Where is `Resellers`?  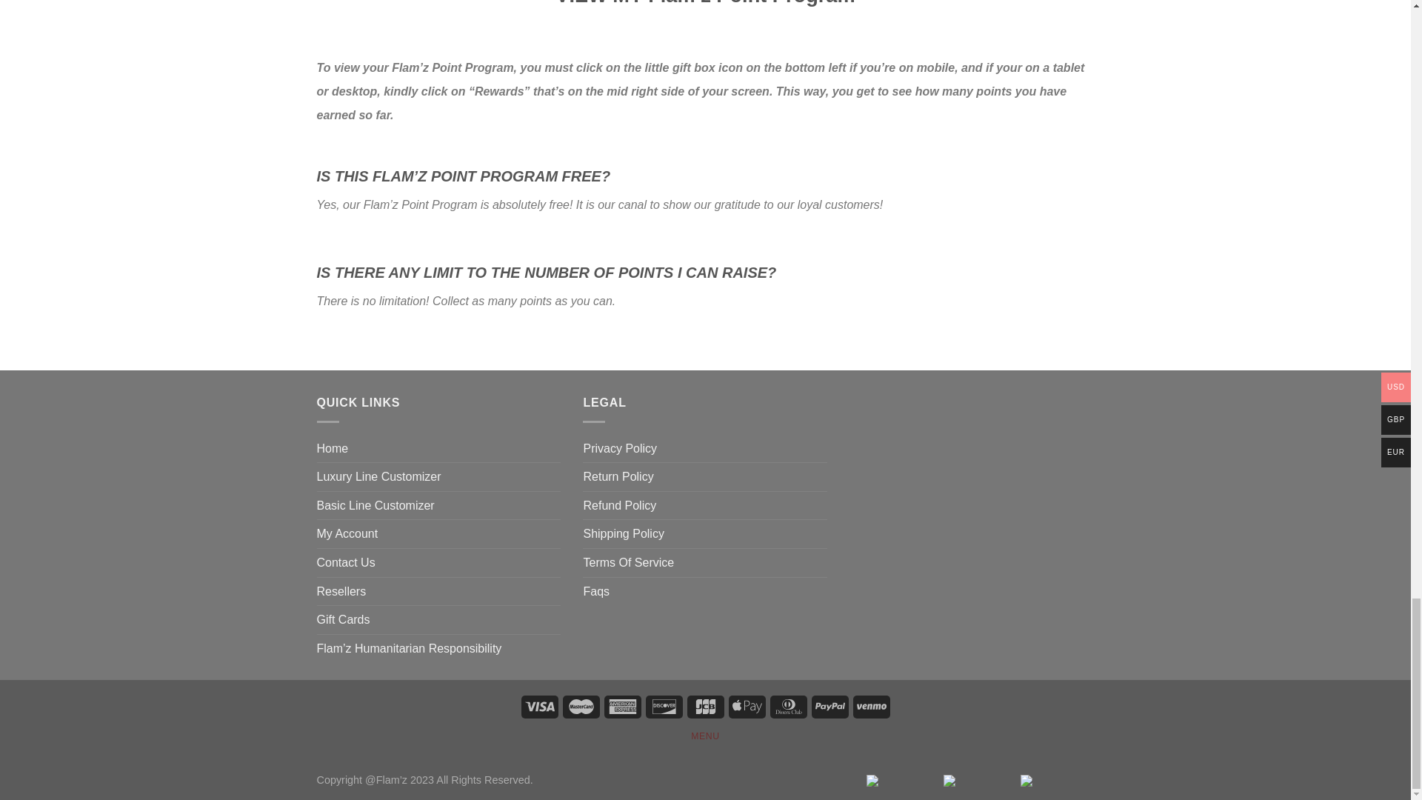
Resellers is located at coordinates (342, 591).